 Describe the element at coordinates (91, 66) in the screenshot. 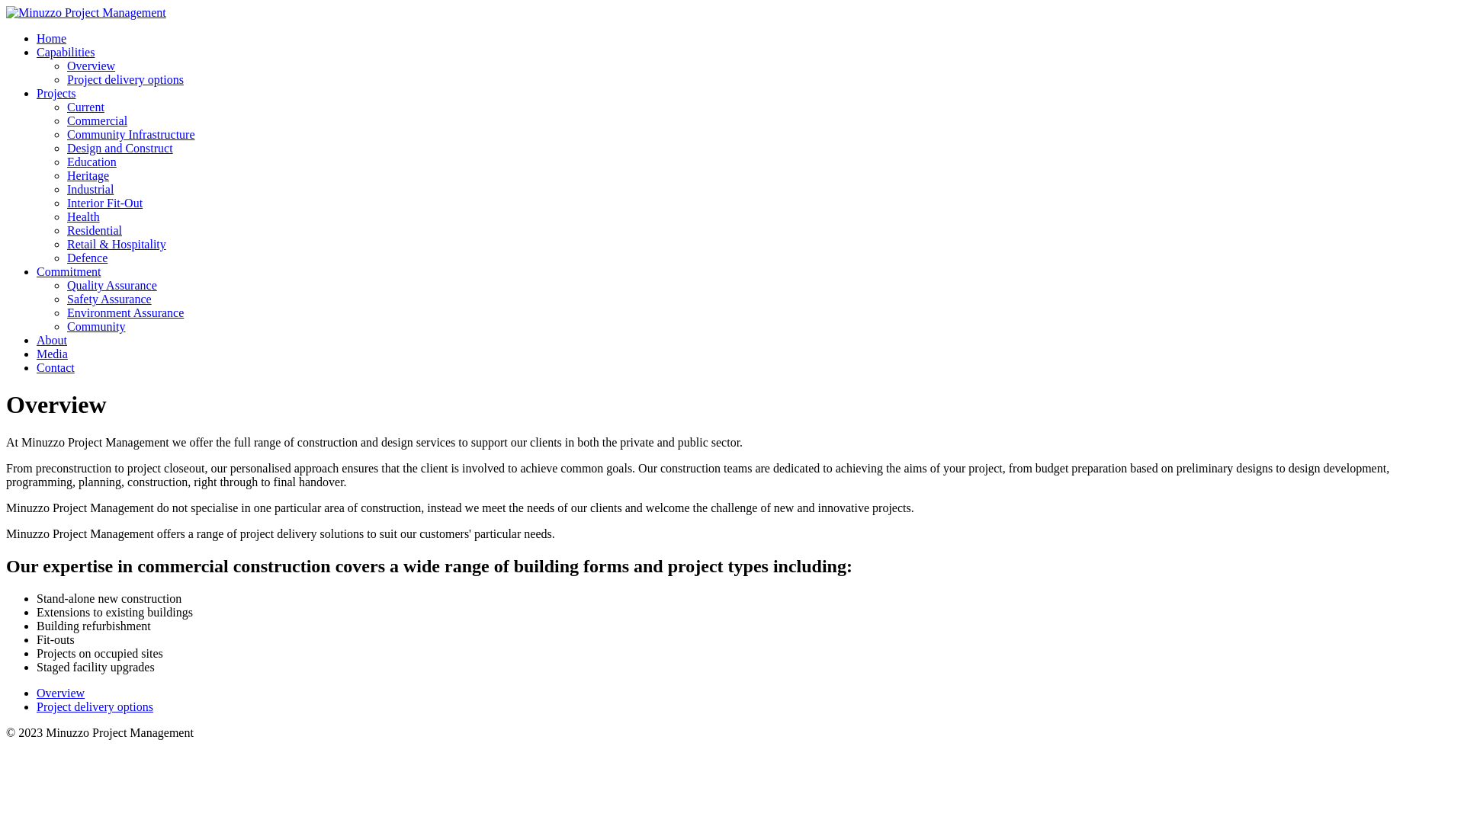

I see `Overview` at that location.